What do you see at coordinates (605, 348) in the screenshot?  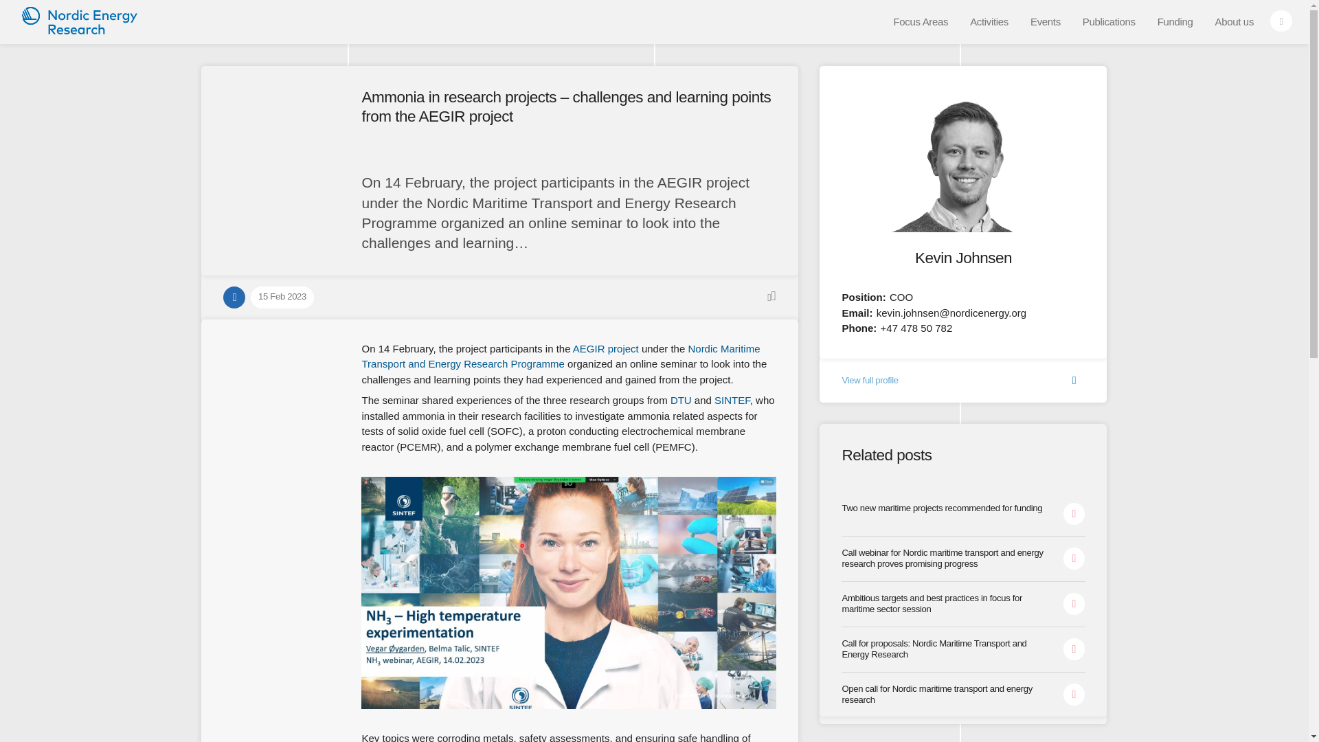 I see `AEGIR project` at bounding box center [605, 348].